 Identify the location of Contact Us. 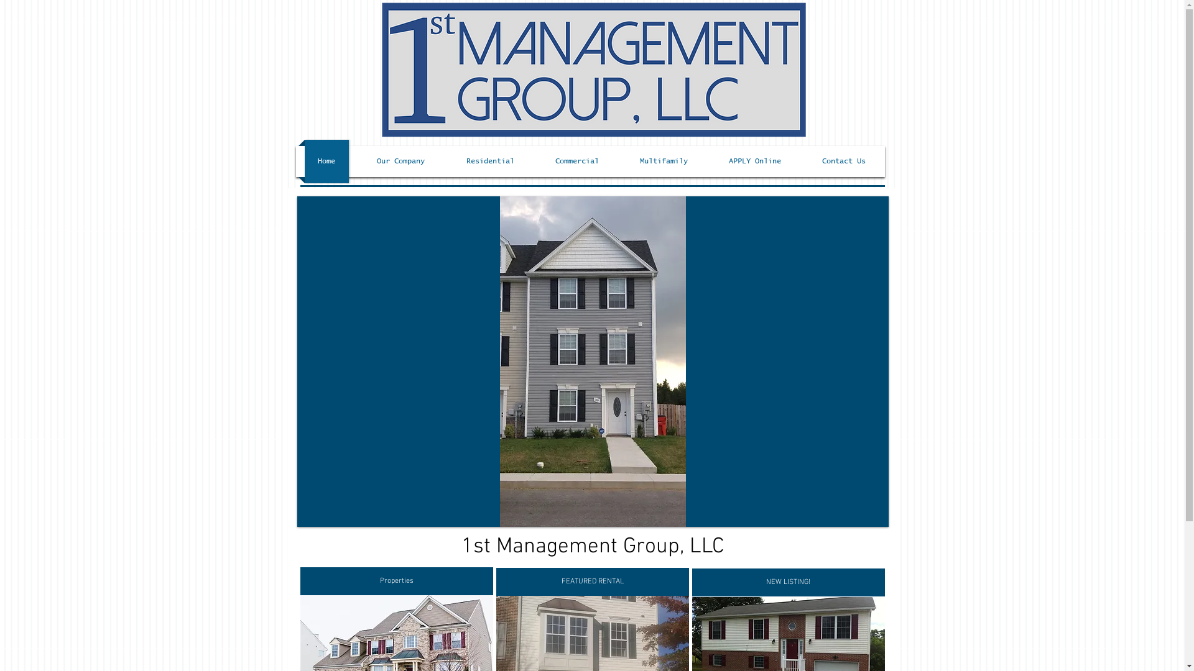
(843, 162).